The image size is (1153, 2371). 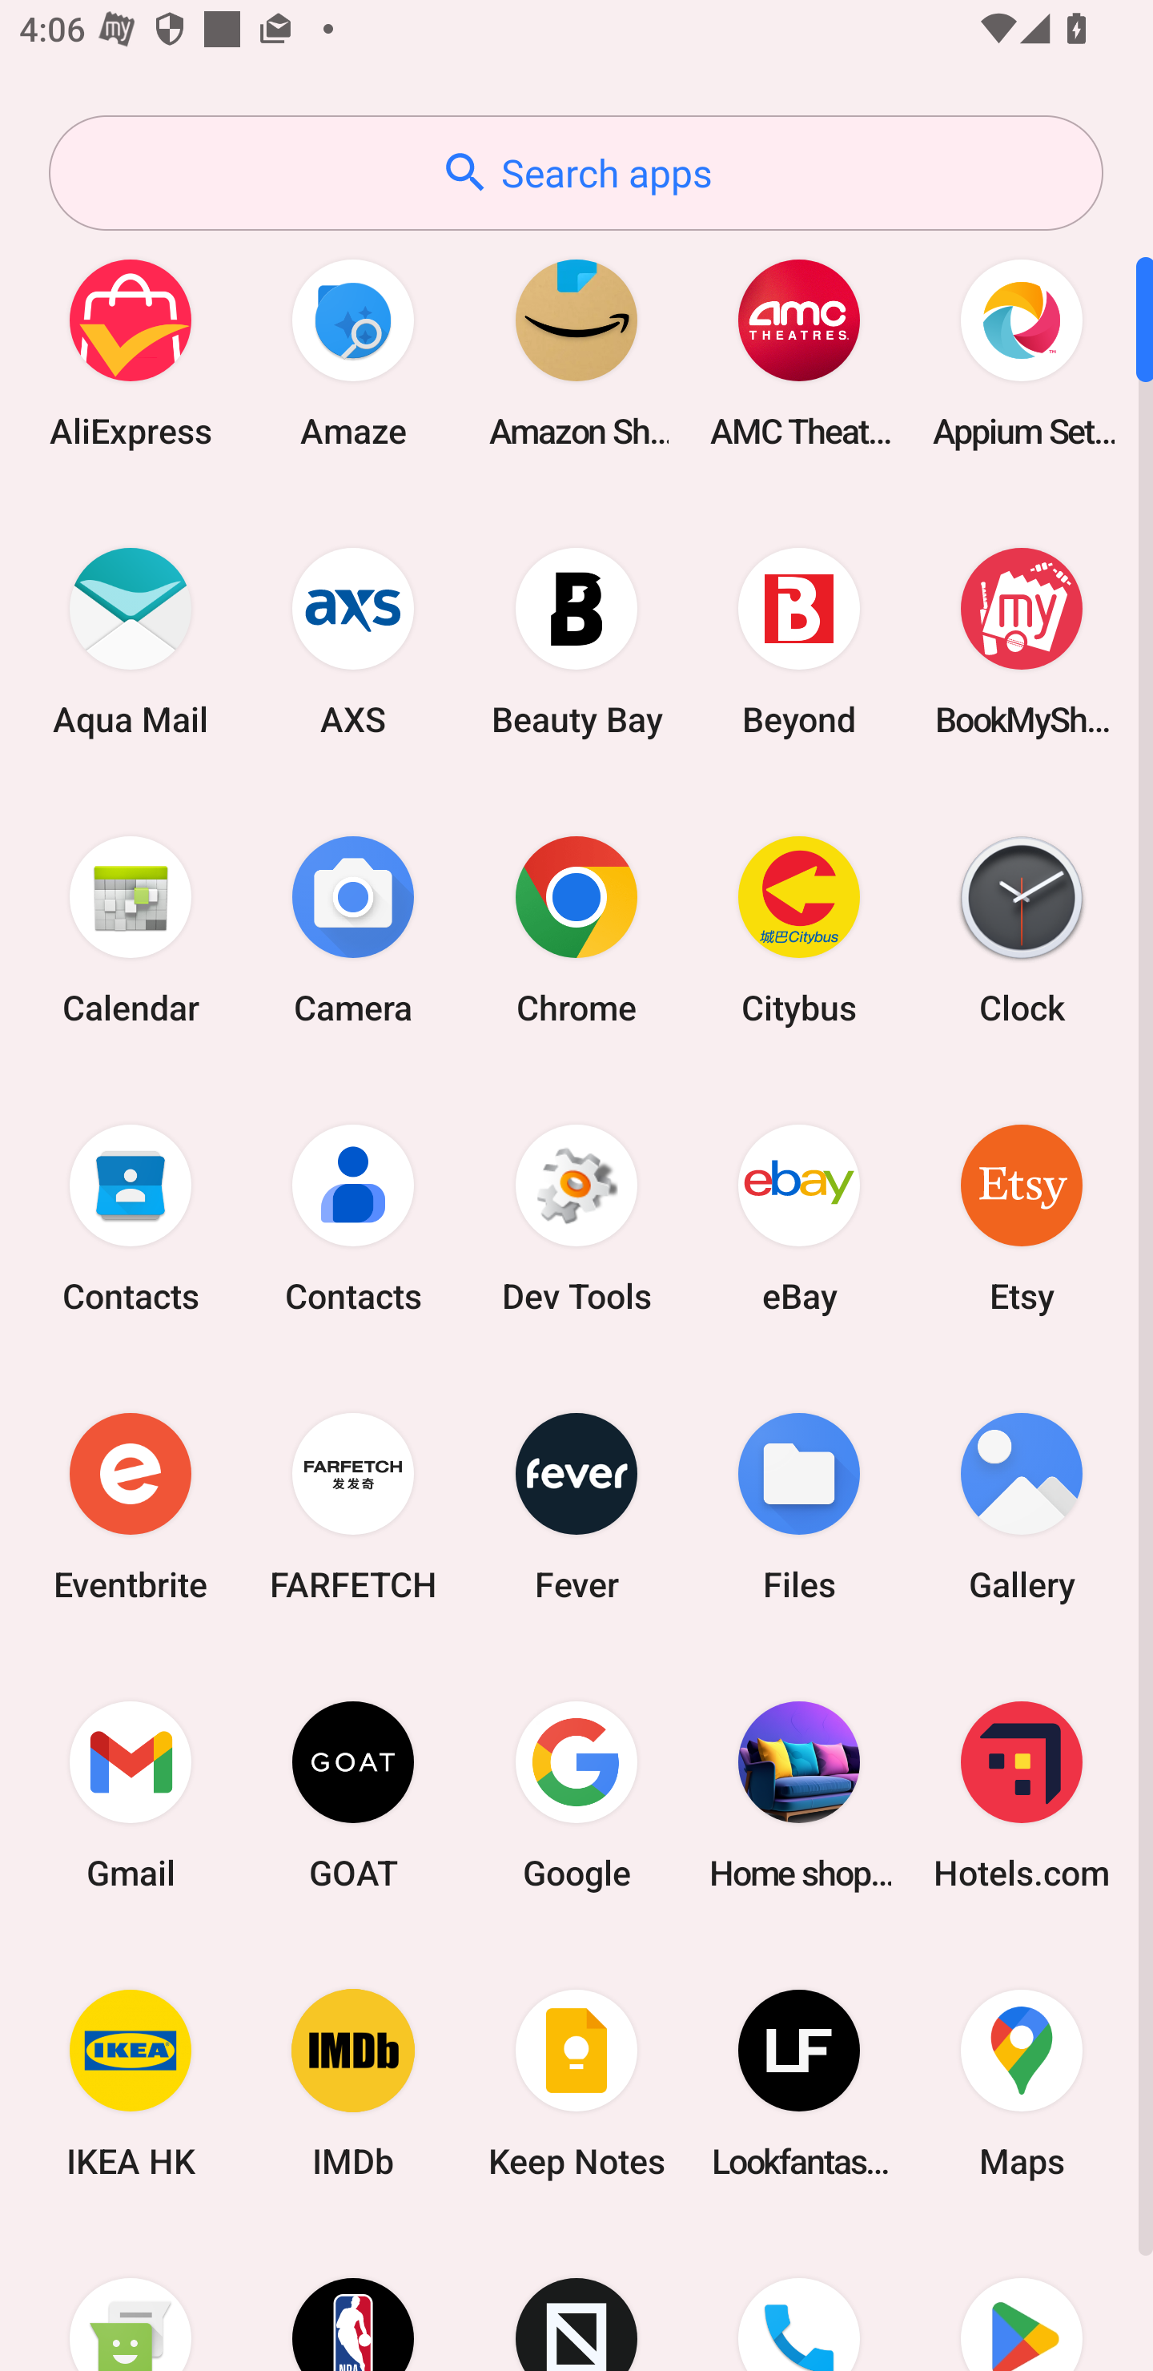 What do you see at coordinates (353, 1506) in the screenshot?
I see `FARFETCH` at bounding box center [353, 1506].